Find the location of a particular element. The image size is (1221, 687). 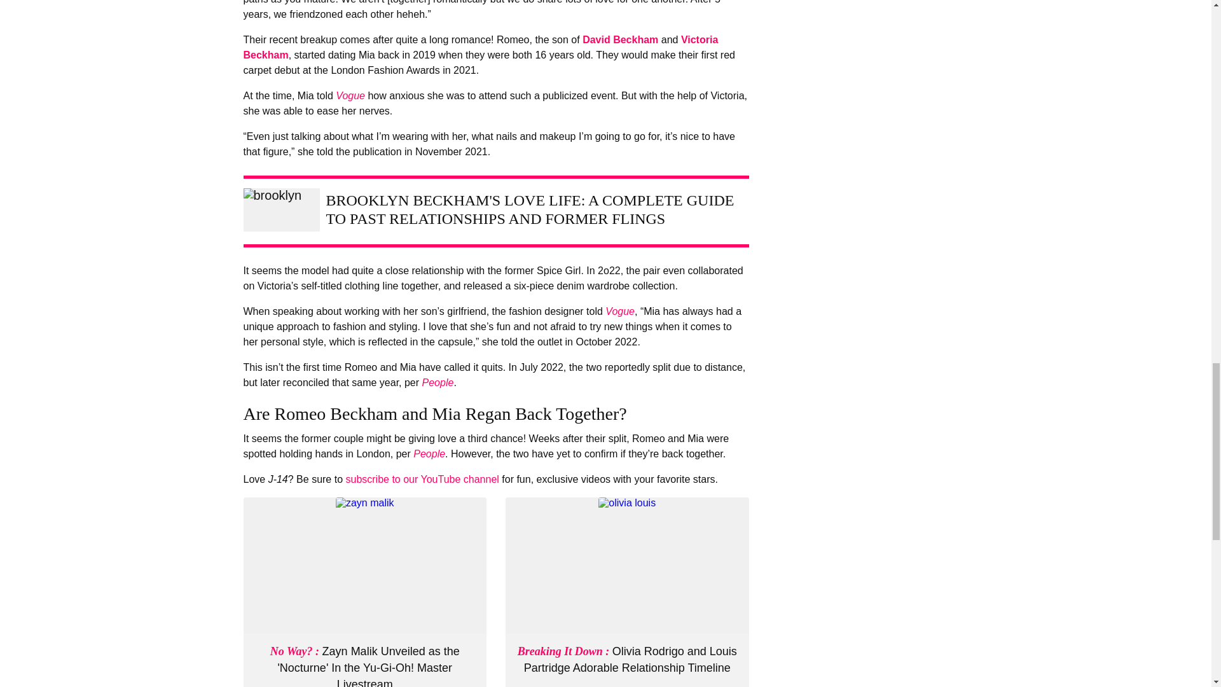

David Beckham is located at coordinates (619, 39).